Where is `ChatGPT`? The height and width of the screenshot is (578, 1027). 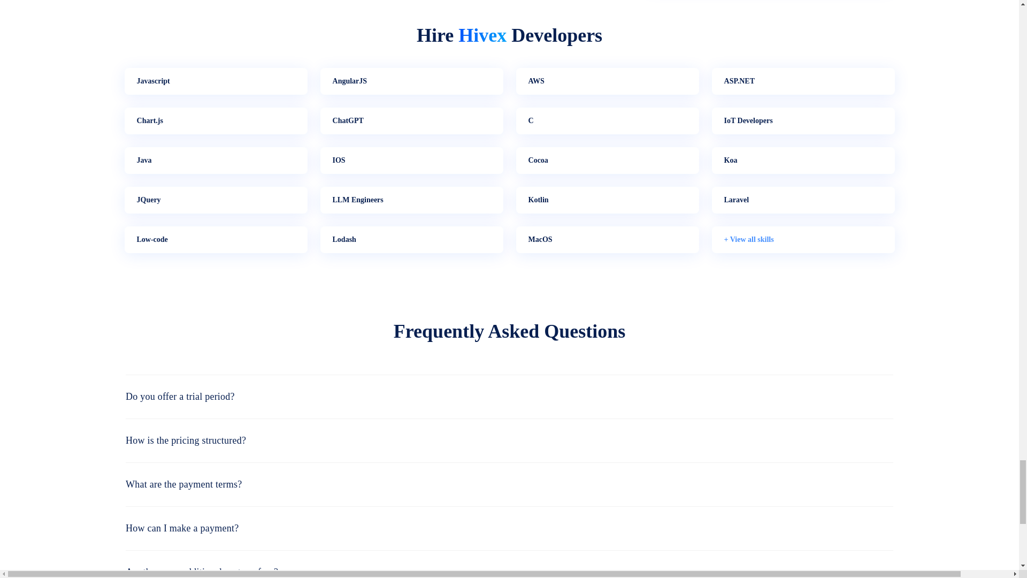 ChatGPT is located at coordinates (411, 120).